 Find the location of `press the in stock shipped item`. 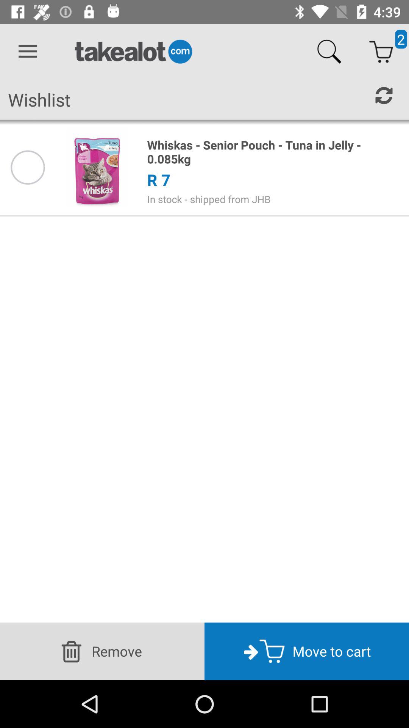

press the in stock shipped item is located at coordinates (274, 199).